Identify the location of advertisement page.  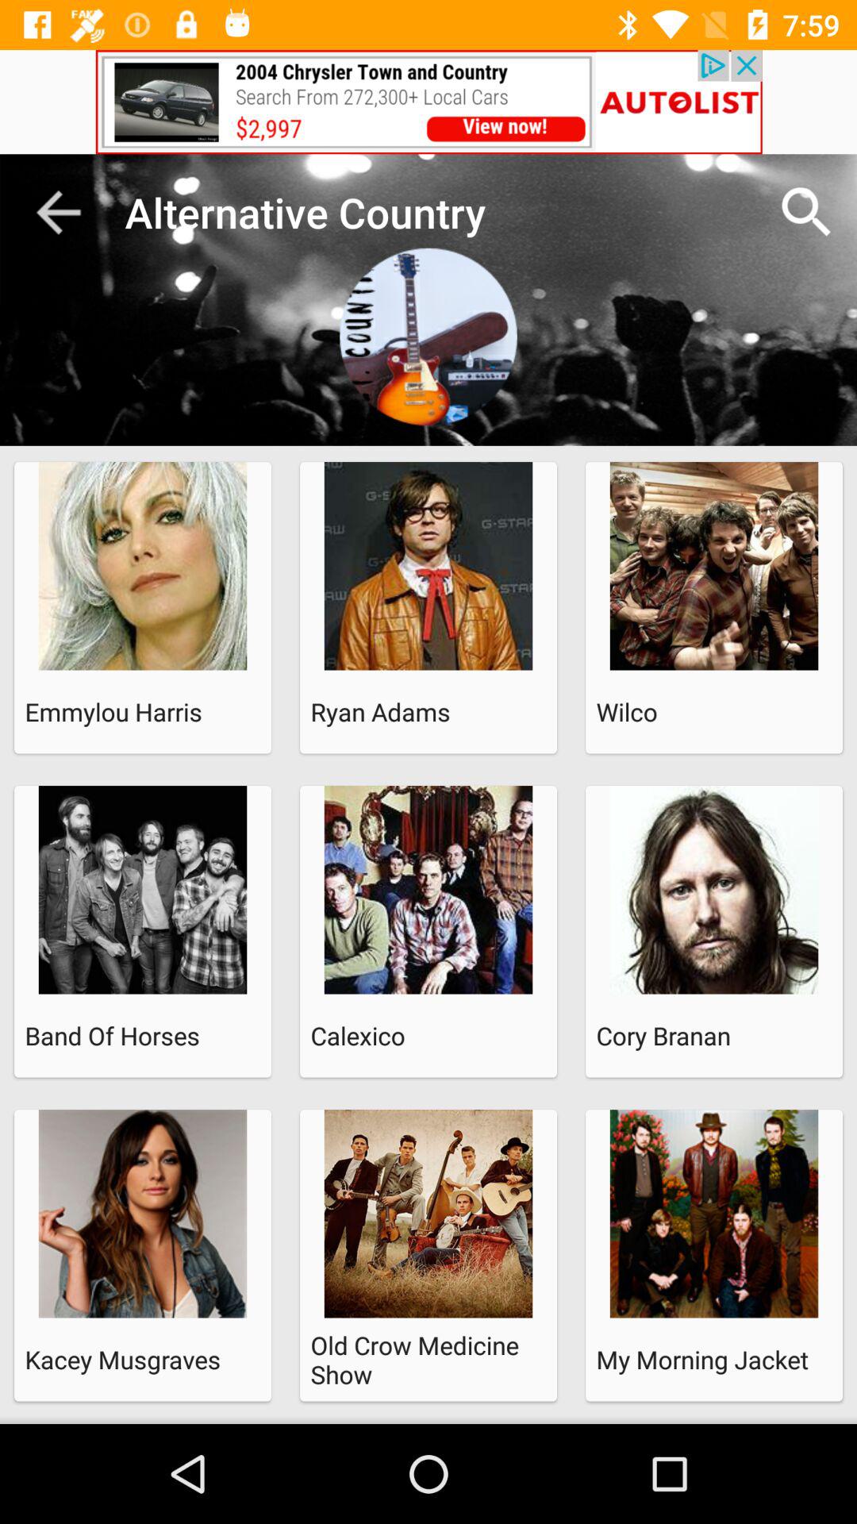
(428, 102).